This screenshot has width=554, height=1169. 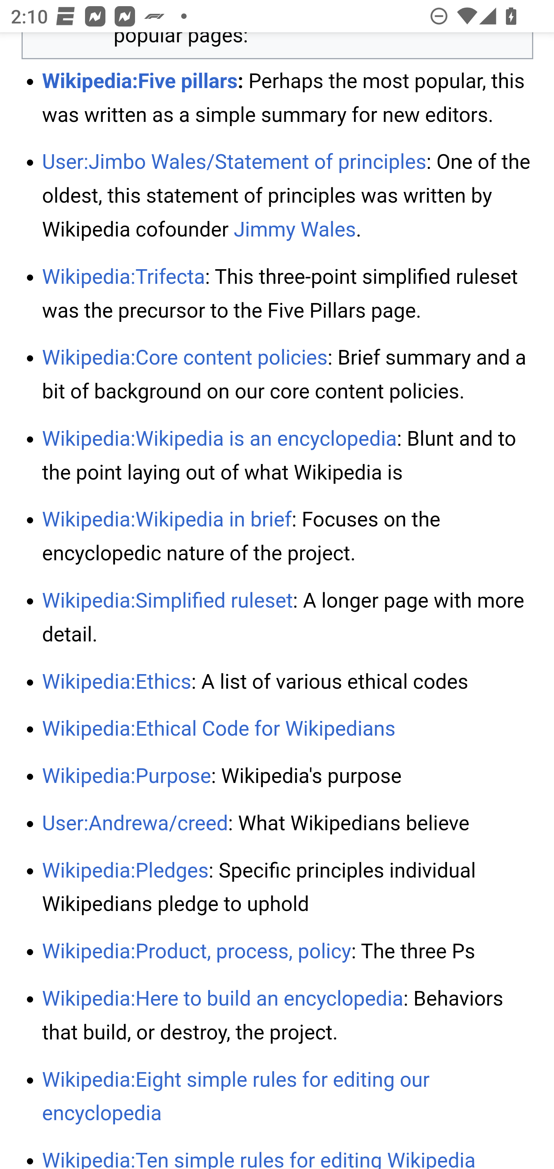 I want to click on Wikipedia:Purpose, so click(x=126, y=778).